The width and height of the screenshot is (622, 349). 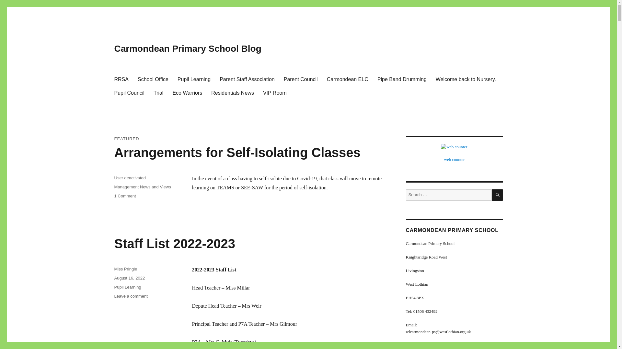 What do you see at coordinates (125, 269) in the screenshot?
I see `Staff List 2022-2023` at bounding box center [125, 269].